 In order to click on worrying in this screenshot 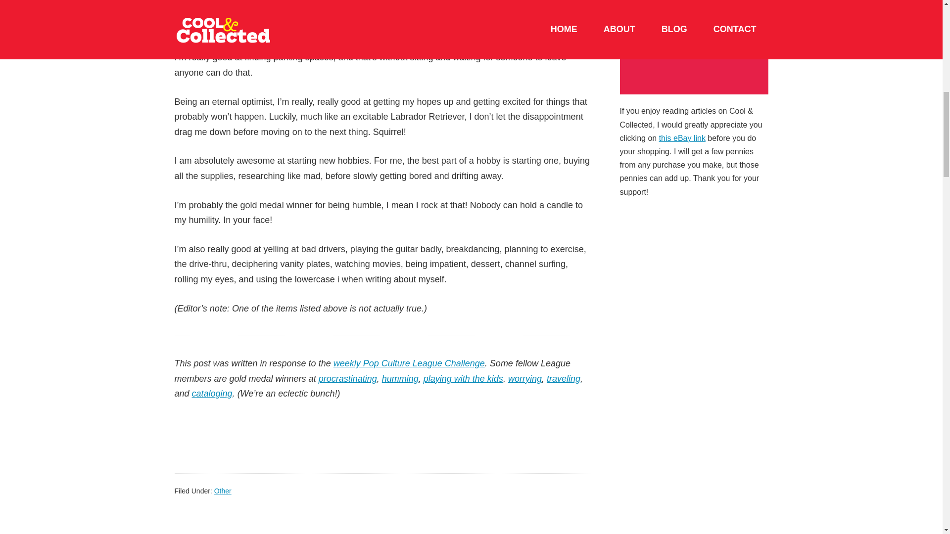, I will do `click(524, 379)`.